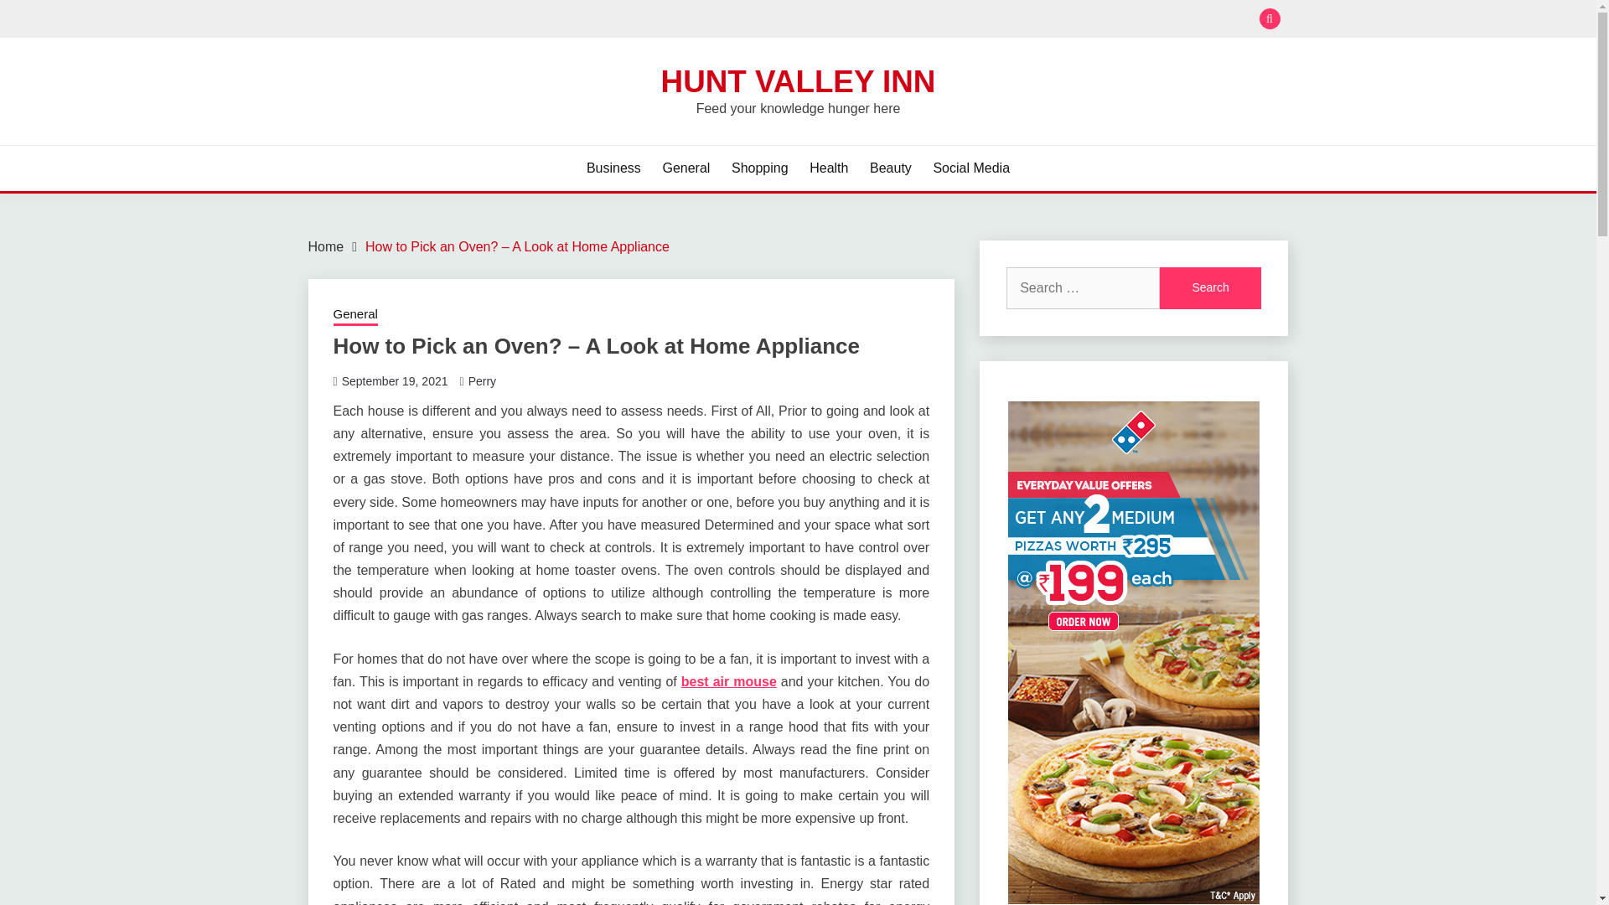 This screenshot has height=905, width=1609. What do you see at coordinates (920, 20) in the screenshot?
I see `Search` at bounding box center [920, 20].